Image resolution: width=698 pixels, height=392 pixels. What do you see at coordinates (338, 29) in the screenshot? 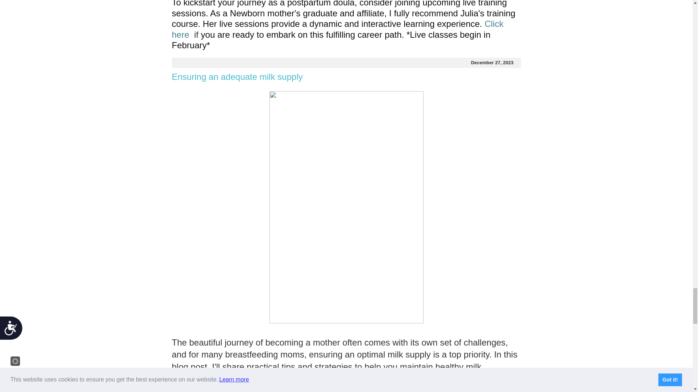
I see `Click here ` at bounding box center [338, 29].